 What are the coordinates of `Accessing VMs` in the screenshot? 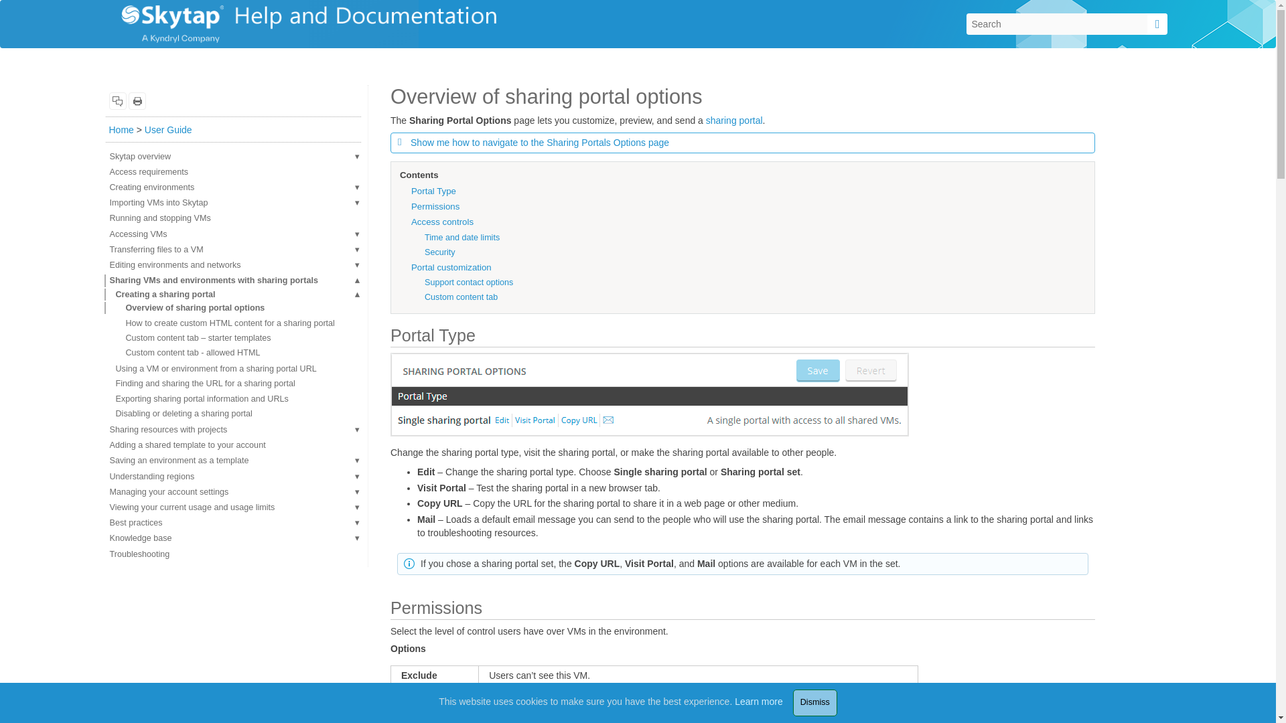 It's located at (233, 234).